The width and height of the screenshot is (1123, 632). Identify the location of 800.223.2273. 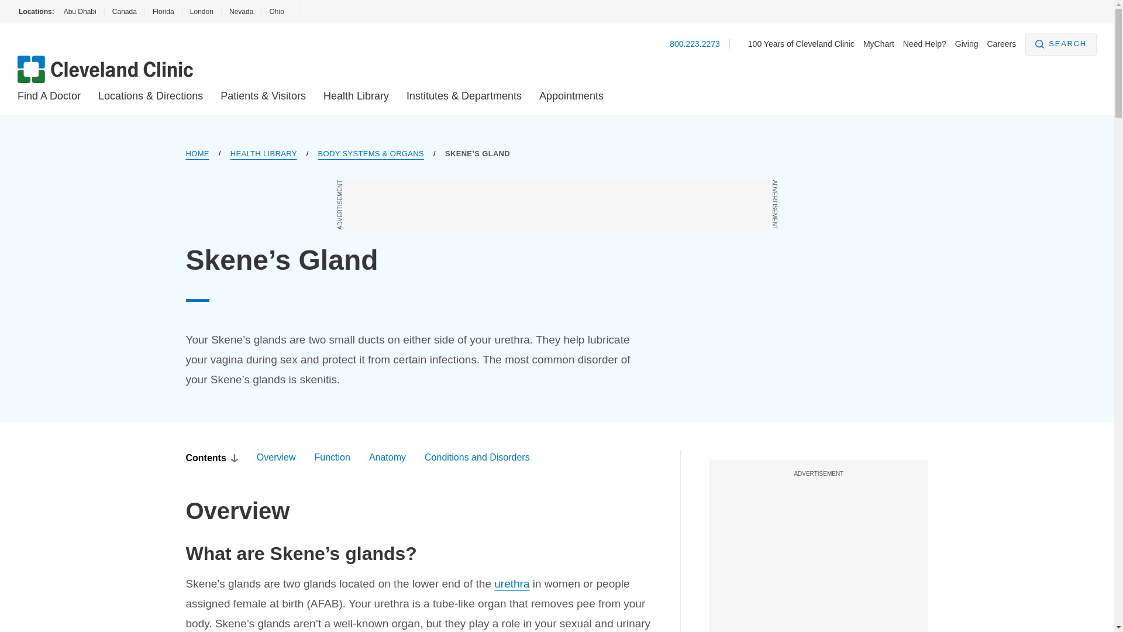
(694, 43).